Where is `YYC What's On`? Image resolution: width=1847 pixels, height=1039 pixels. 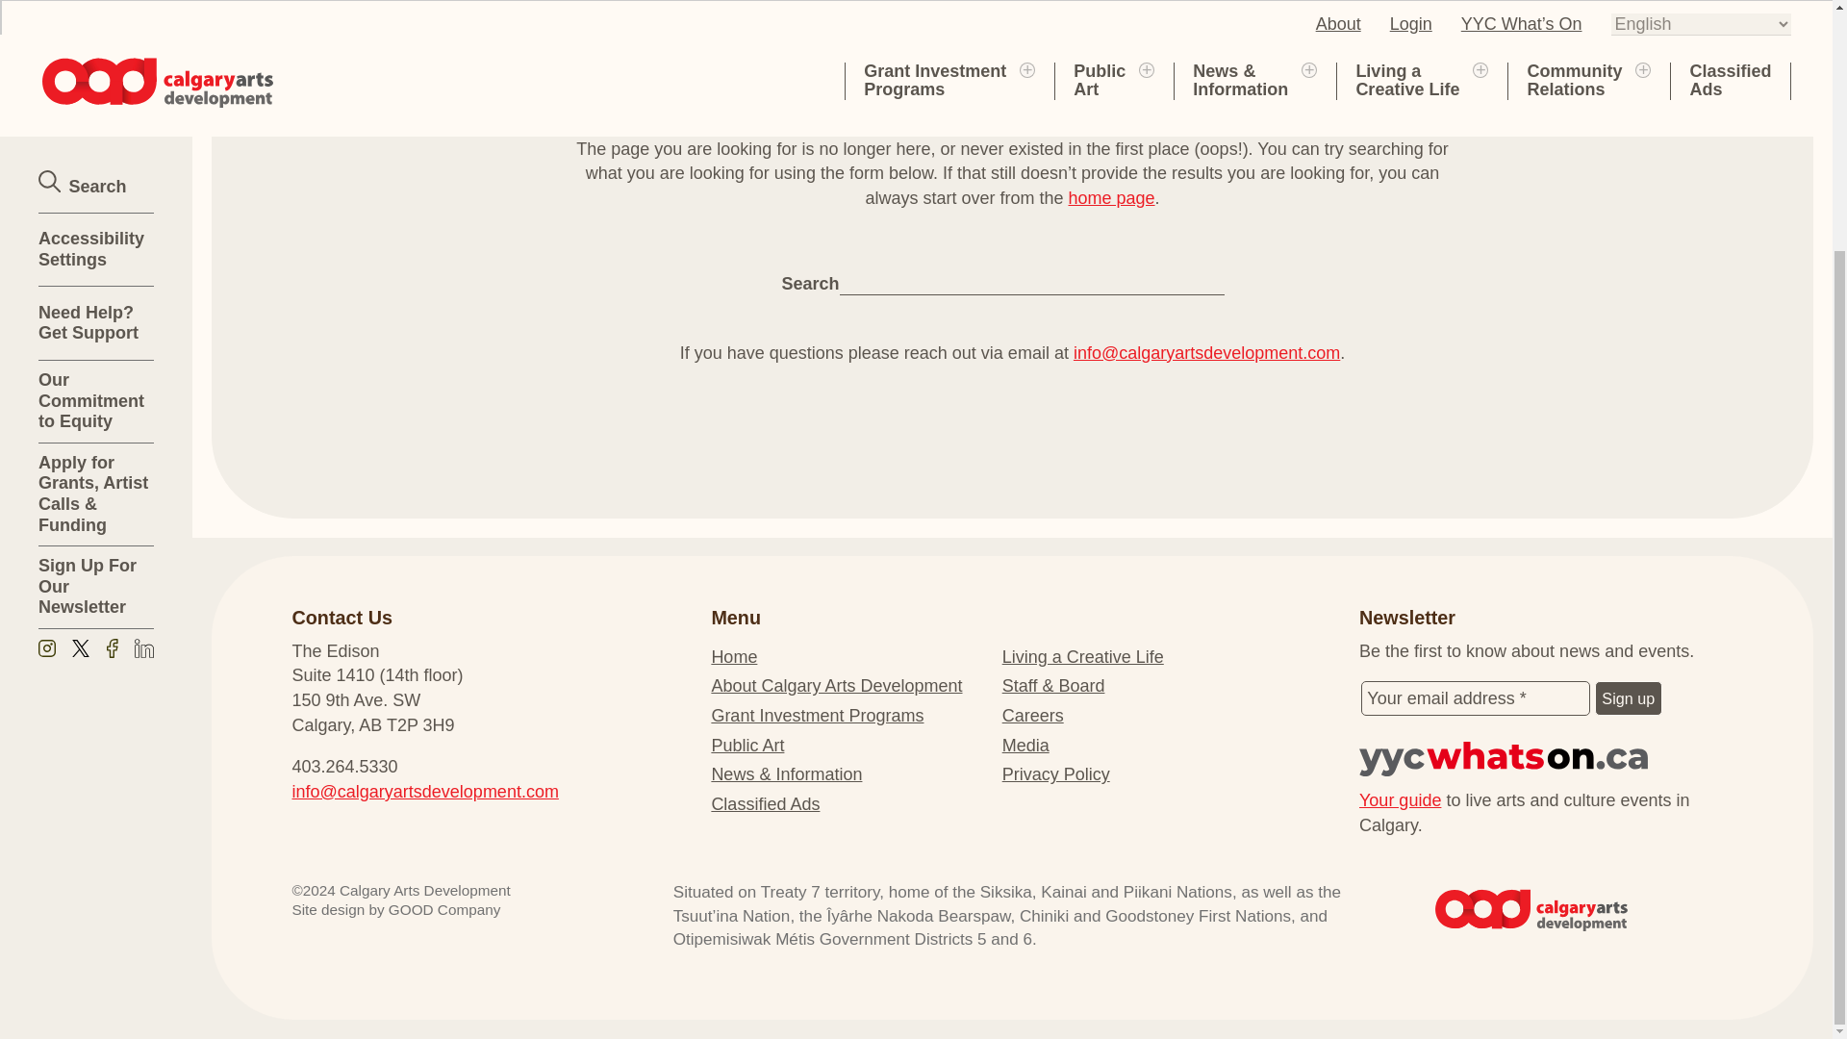
YYC What's On is located at coordinates (1547, 758).